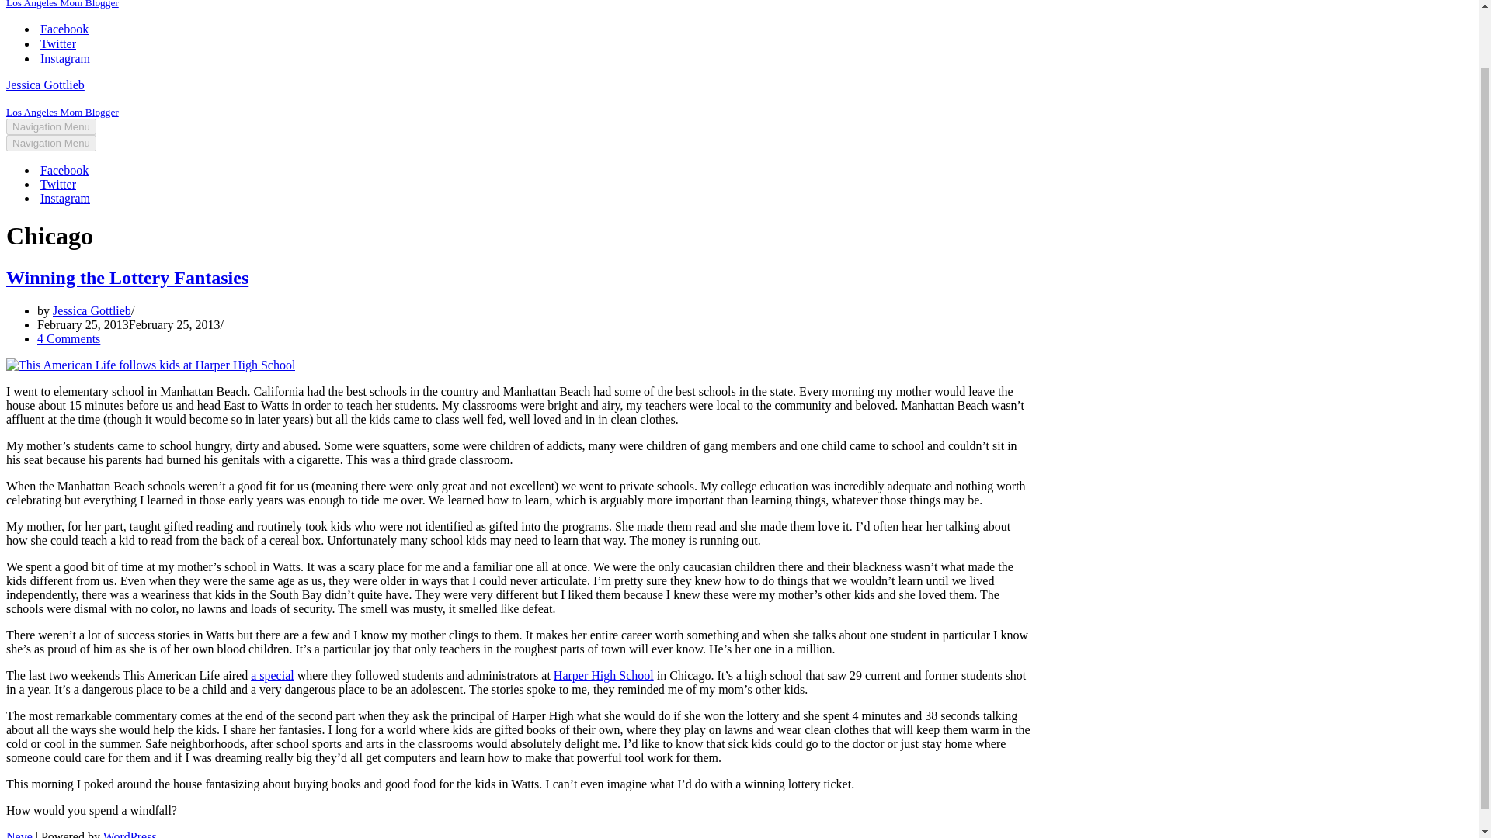  I want to click on Instagram, so click(64, 58).